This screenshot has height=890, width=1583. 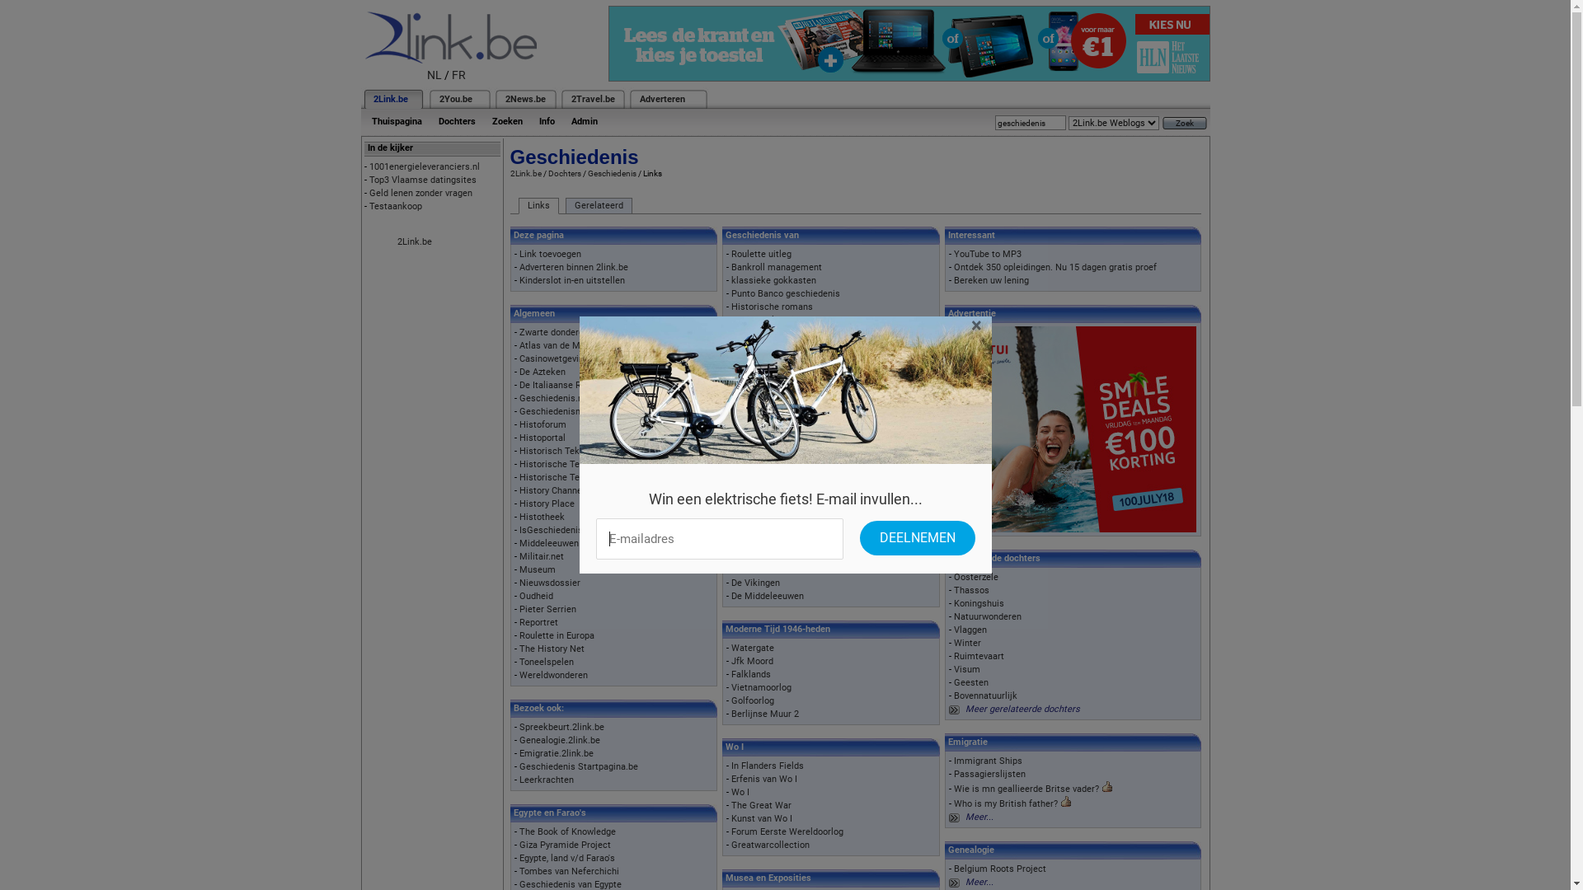 I want to click on Immigrant Ships, so click(x=988, y=761).